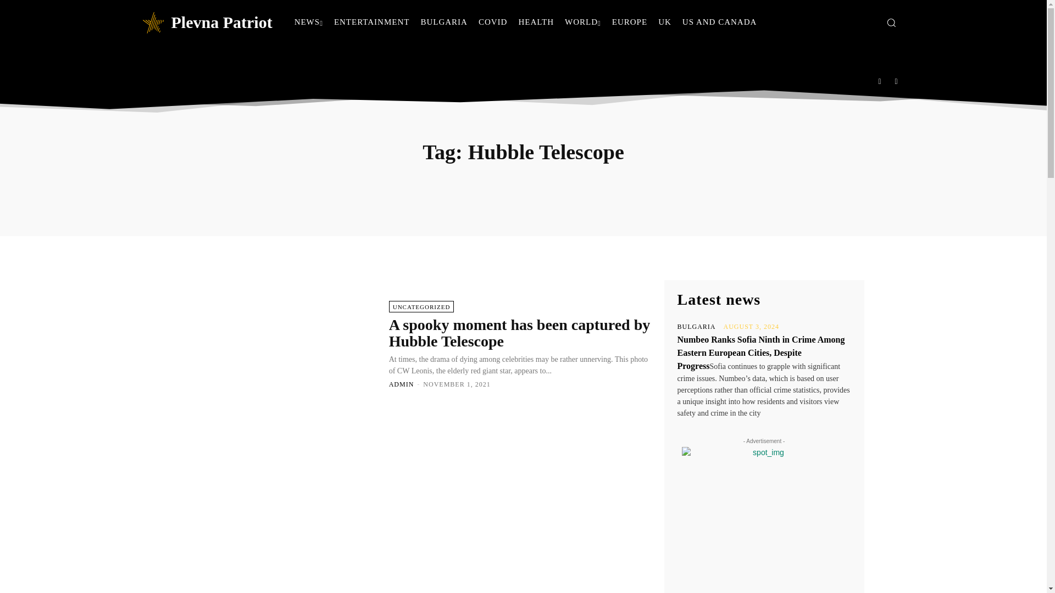 This screenshot has height=593, width=1055. I want to click on A spooky moment has been captured by Hubble Telescope, so click(286, 343).